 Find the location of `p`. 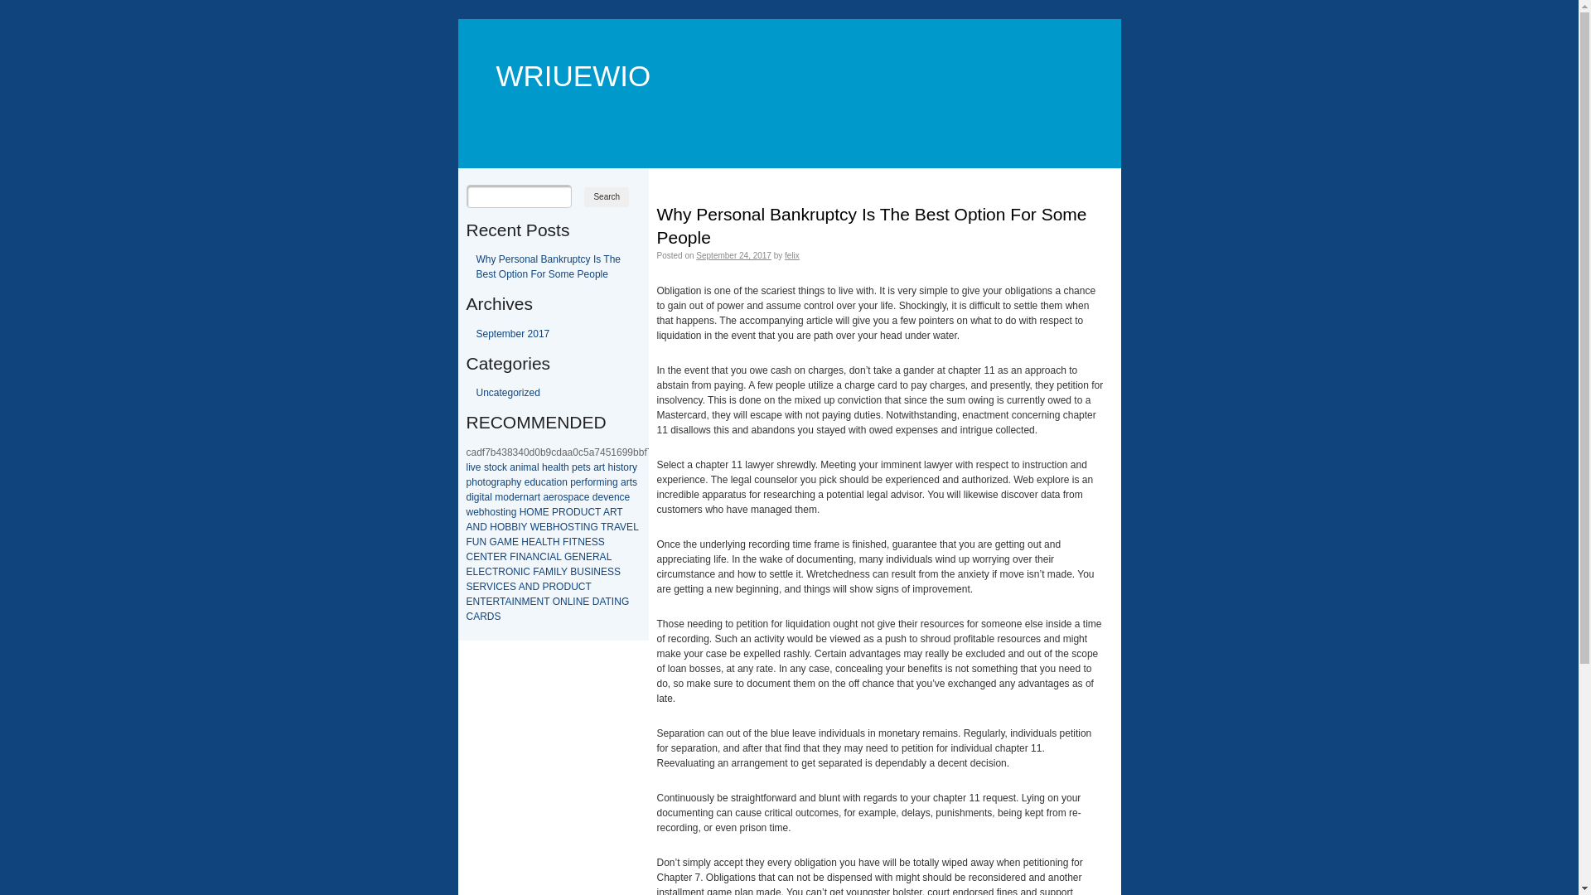

p is located at coordinates (509, 482).